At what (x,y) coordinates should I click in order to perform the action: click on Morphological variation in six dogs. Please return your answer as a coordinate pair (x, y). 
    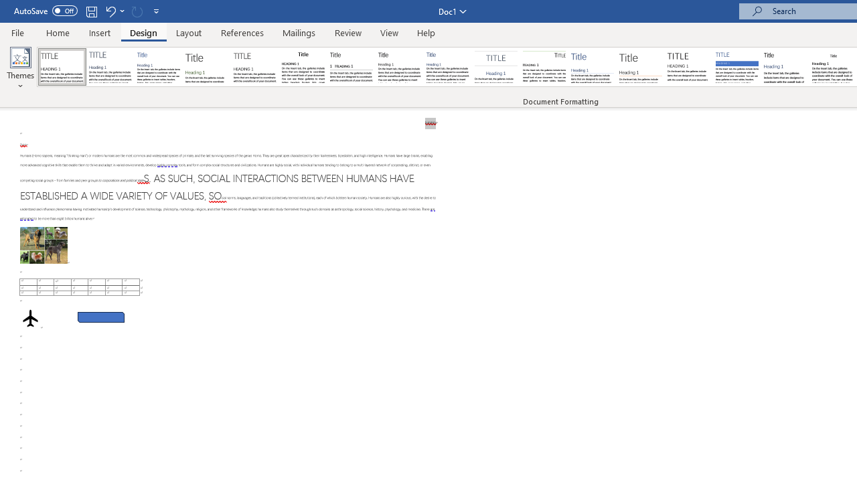
    Looking at the image, I should click on (44, 245).